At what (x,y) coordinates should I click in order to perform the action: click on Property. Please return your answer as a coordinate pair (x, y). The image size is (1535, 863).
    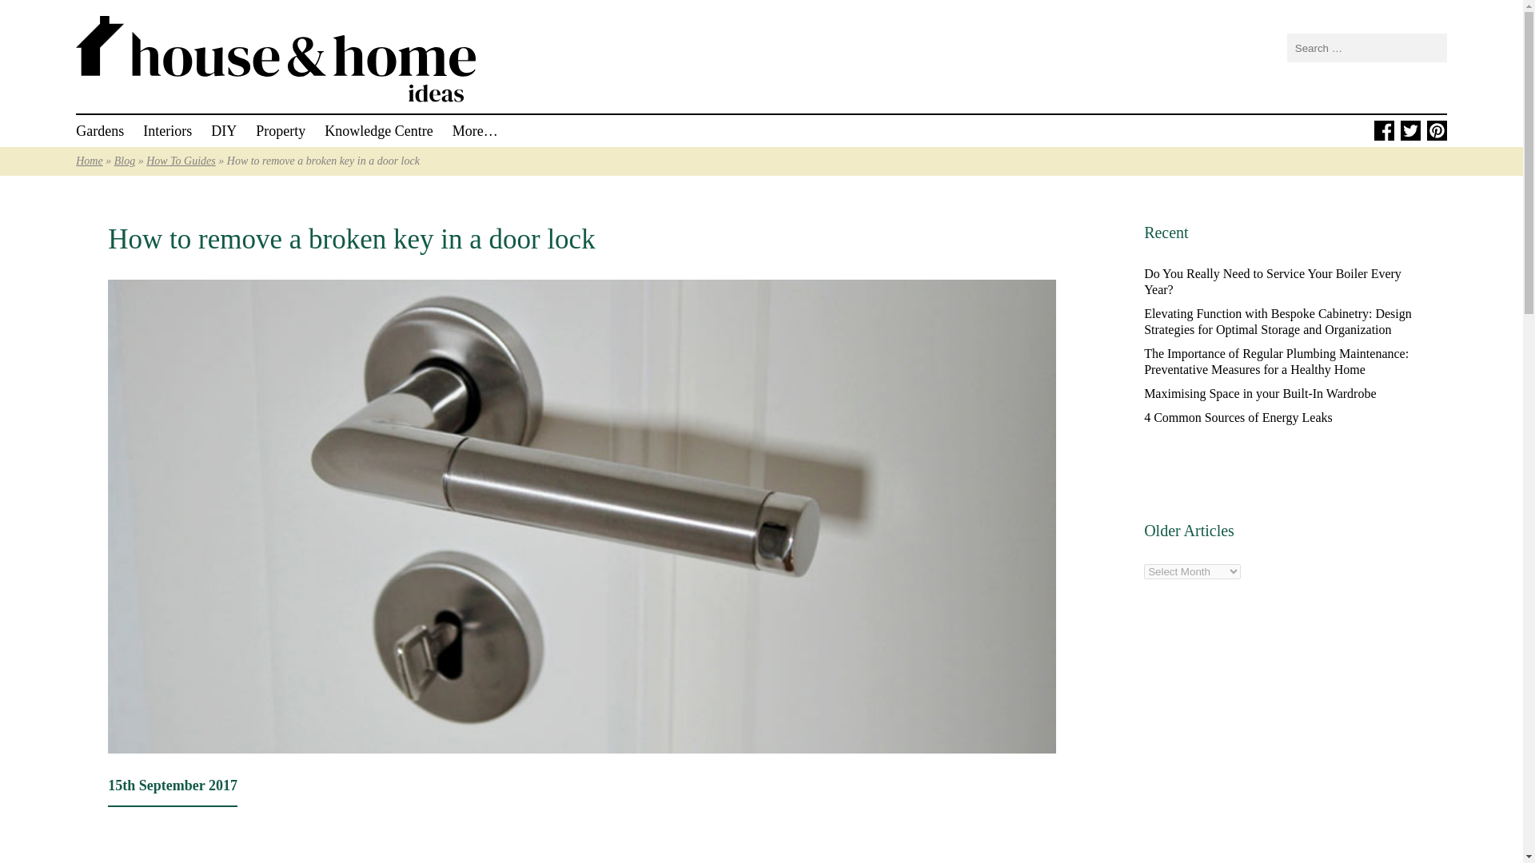
    Looking at the image, I should click on (281, 131).